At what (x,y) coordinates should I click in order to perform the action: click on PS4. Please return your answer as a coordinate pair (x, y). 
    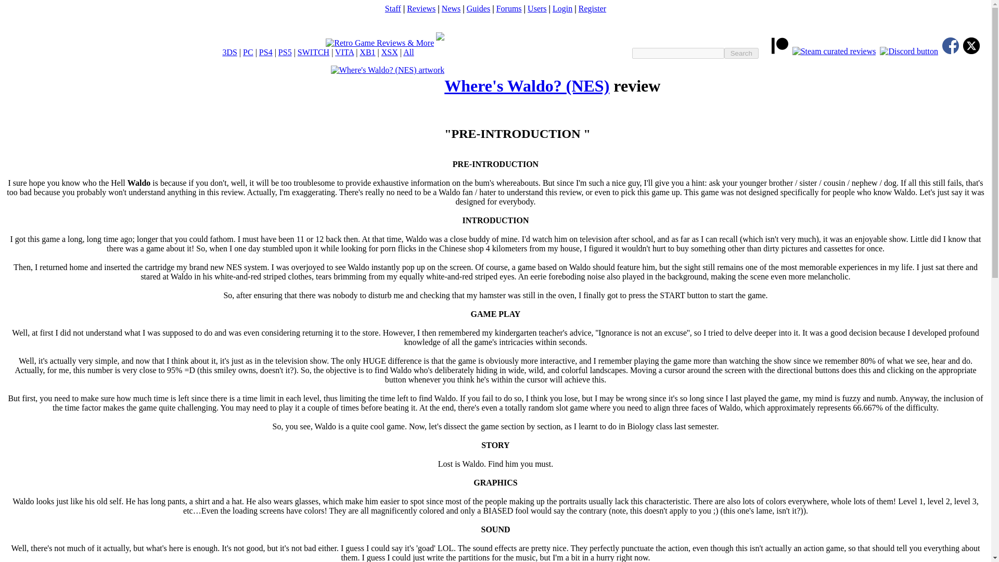
    Looking at the image, I should click on (265, 52).